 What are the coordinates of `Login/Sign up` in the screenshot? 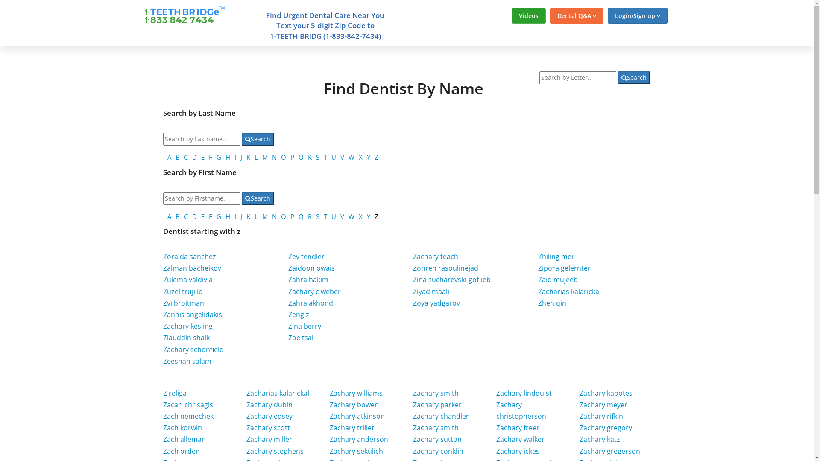 It's located at (637, 16).